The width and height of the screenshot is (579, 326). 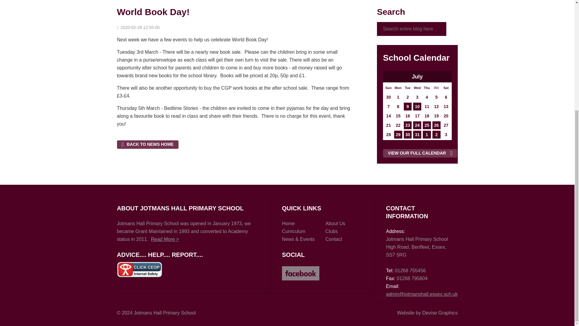 I want to click on BACK TO NEWS HOME, so click(x=147, y=144).